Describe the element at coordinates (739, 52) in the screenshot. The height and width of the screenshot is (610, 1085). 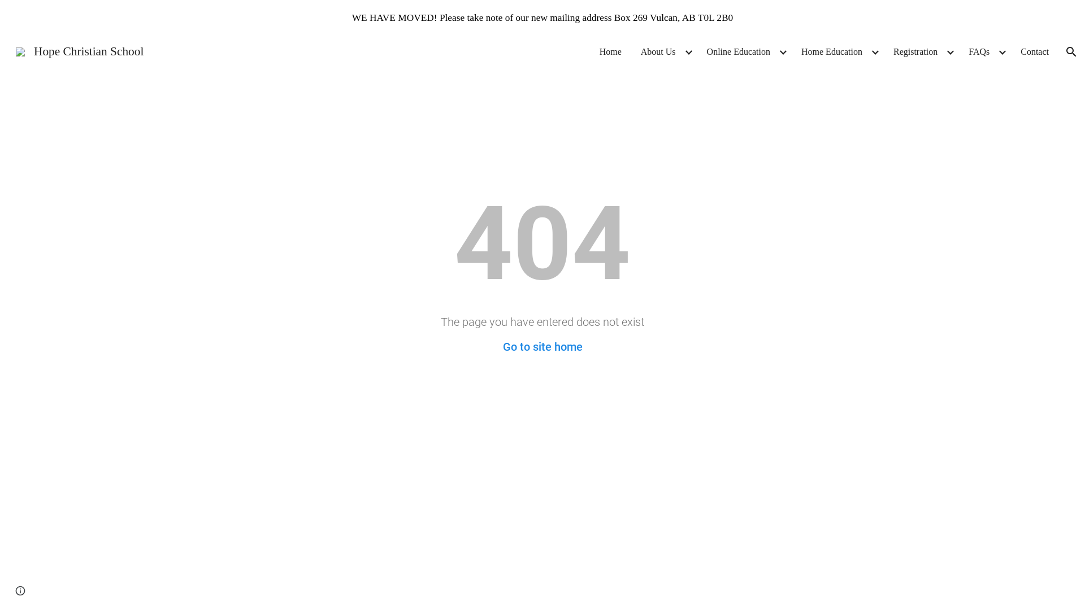
I see `Online Education` at that location.